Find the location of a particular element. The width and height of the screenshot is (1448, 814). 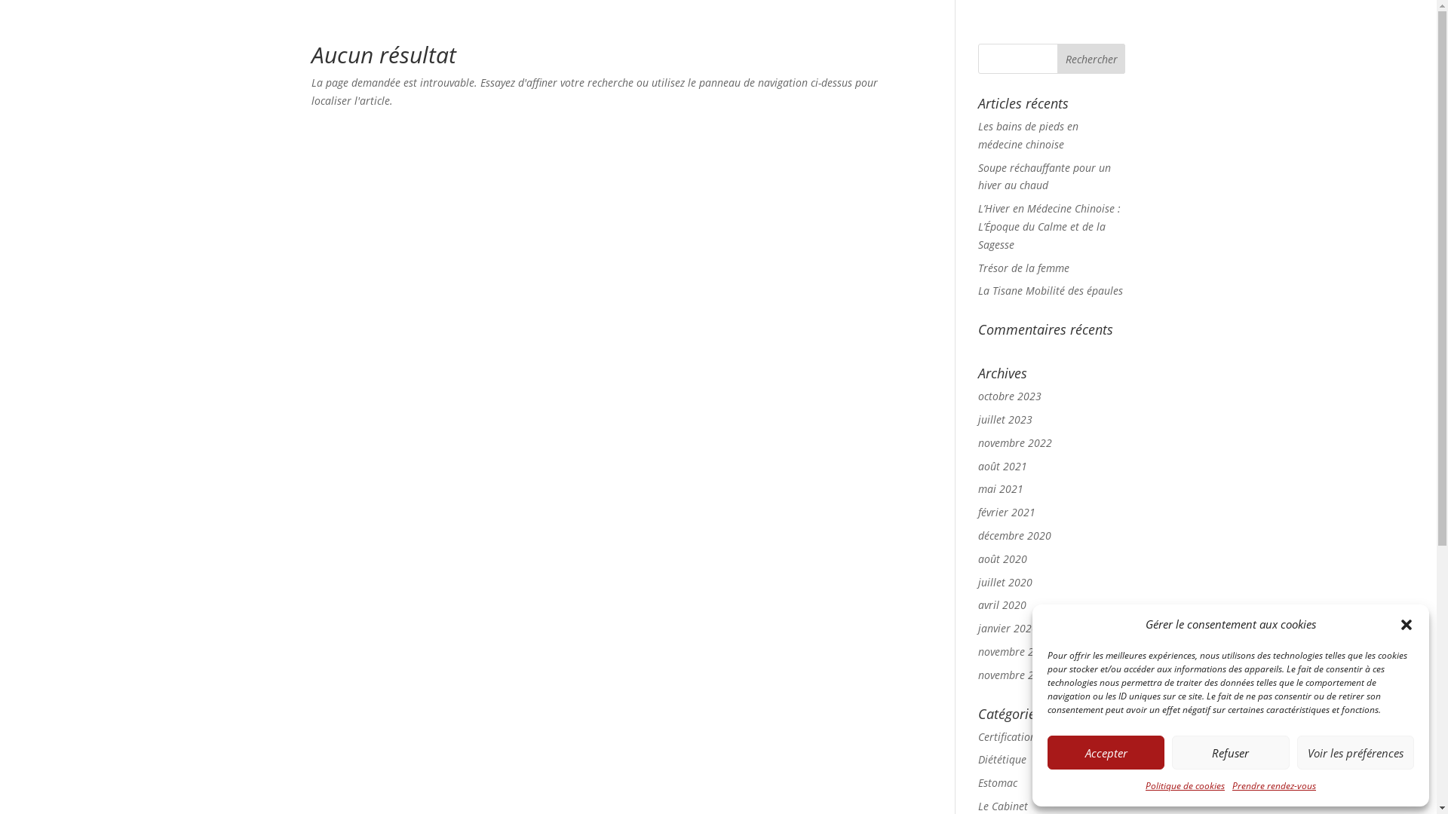

juillet 2023 is located at coordinates (1005, 419).